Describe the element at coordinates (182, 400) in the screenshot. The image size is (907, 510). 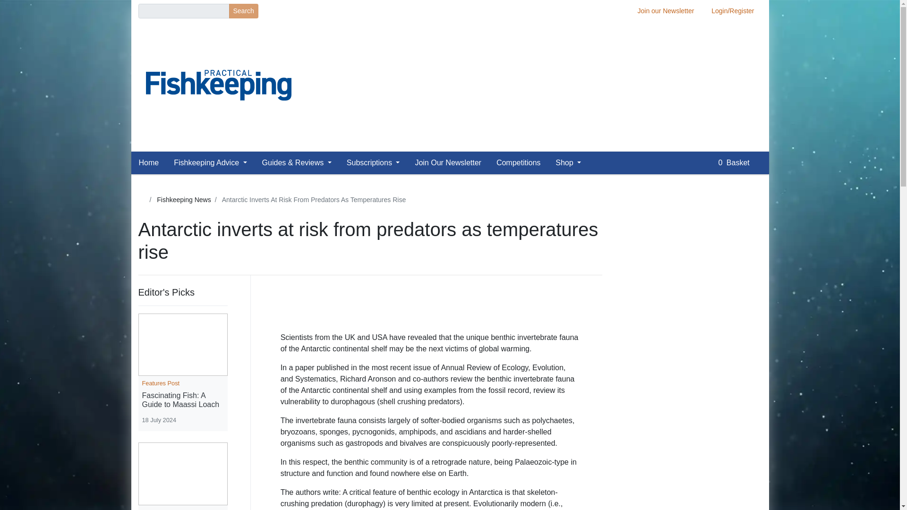
I see `Fascinating Fish: A Guide to Maassi Loach` at that location.